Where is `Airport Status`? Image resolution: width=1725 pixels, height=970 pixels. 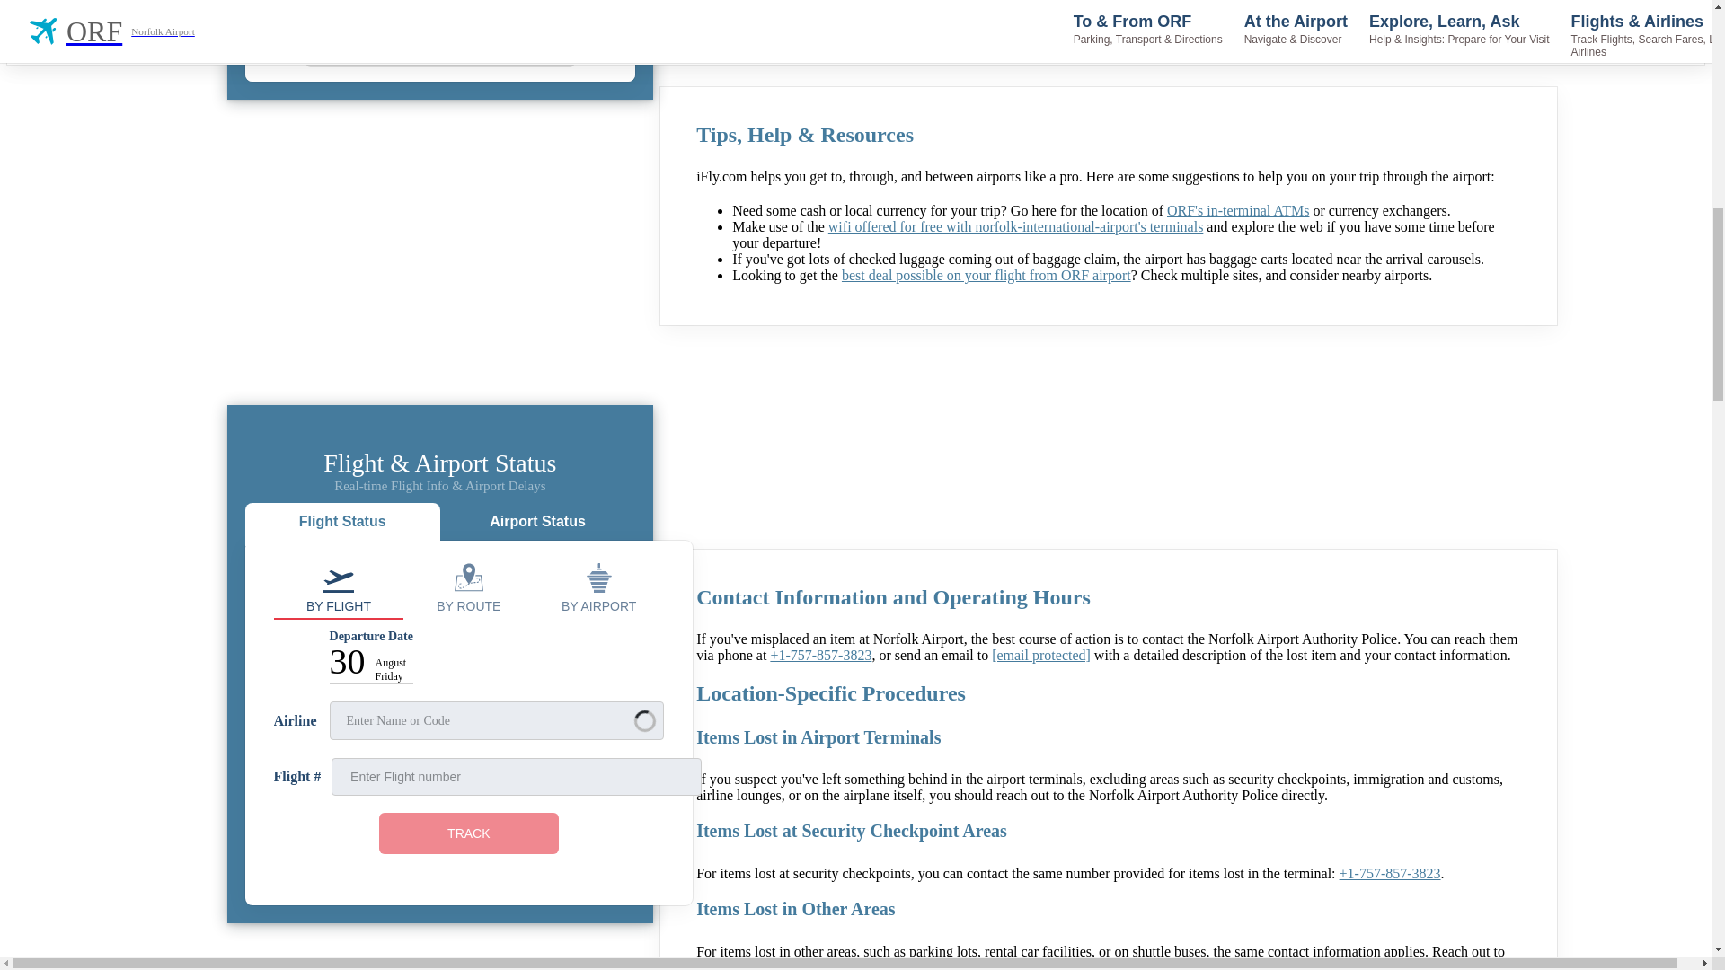
Airport Status is located at coordinates (537, 525).